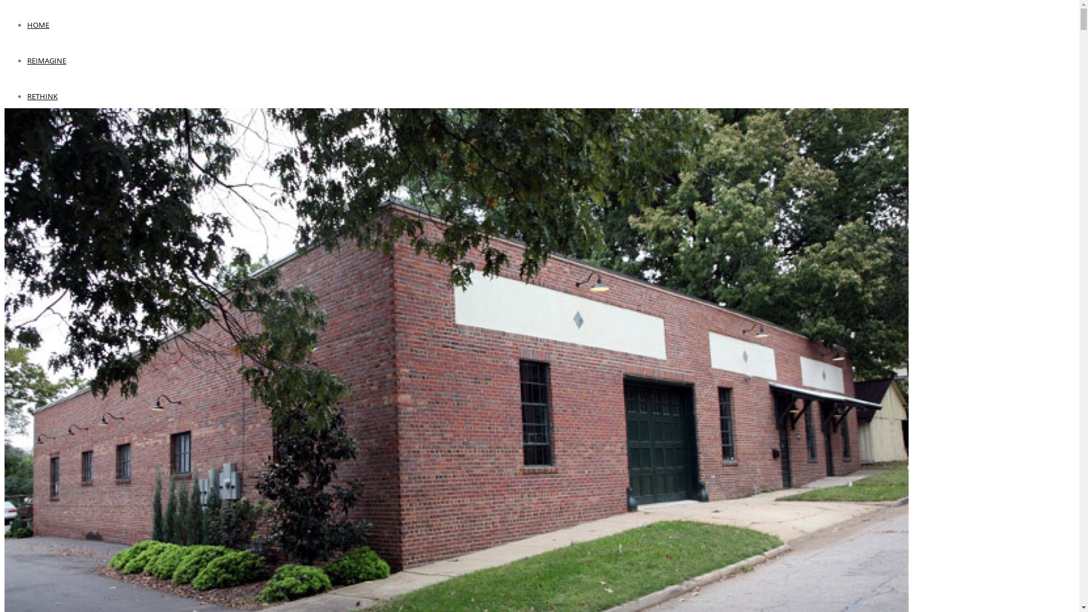 The width and height of the screenshot is (1088, 612). Describe the element at coordinates (42, 311) in the screenshot. I see `REWORK` at that location.